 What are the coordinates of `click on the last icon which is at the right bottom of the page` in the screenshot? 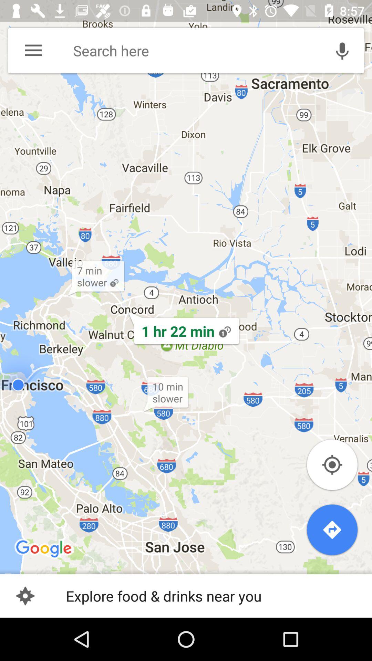 It's located at (332, 529).